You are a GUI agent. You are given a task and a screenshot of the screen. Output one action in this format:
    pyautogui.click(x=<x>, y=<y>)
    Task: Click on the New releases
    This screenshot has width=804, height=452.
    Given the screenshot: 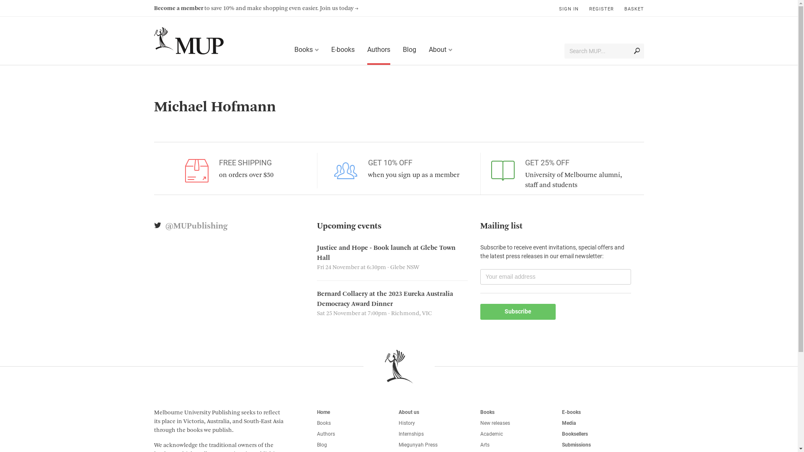 What is the action you would take?
    pyautogui.click(x=495, y=423)
    